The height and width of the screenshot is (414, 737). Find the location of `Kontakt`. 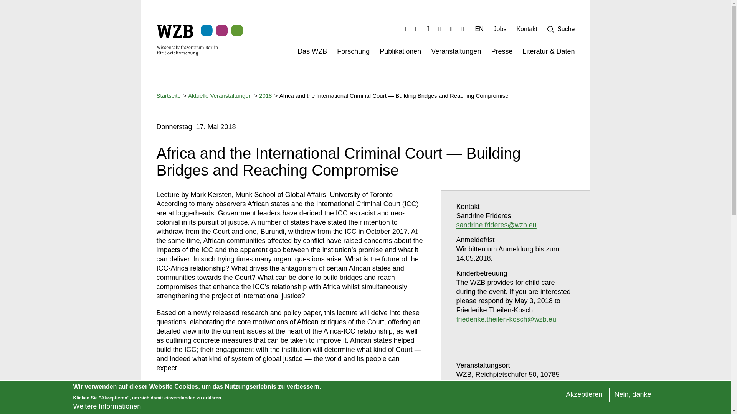

Kontakt is located at coordinates (527, 31).